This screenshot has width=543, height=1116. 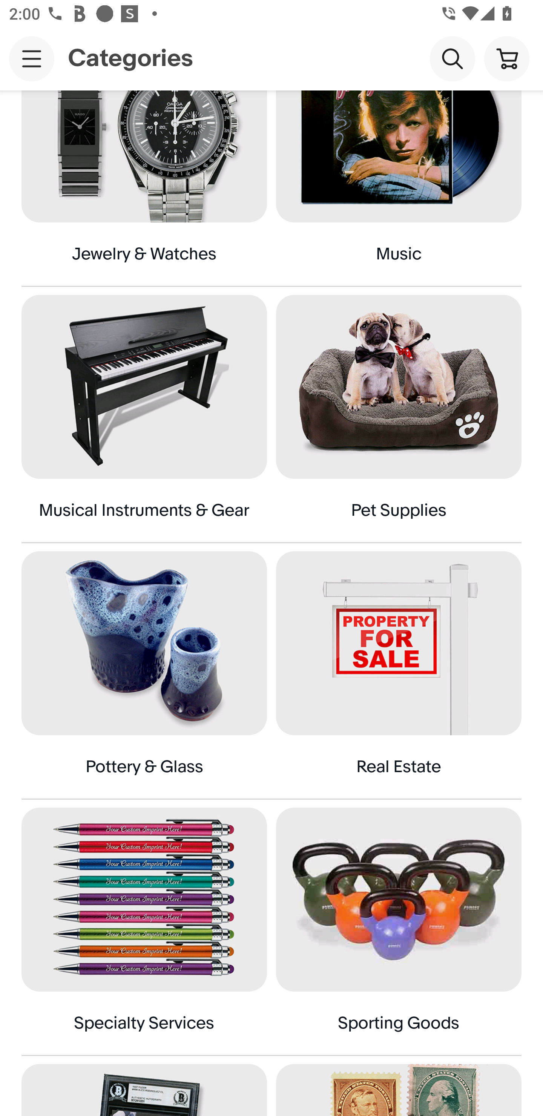 I want to click on Music, so click(x=398, y=188).